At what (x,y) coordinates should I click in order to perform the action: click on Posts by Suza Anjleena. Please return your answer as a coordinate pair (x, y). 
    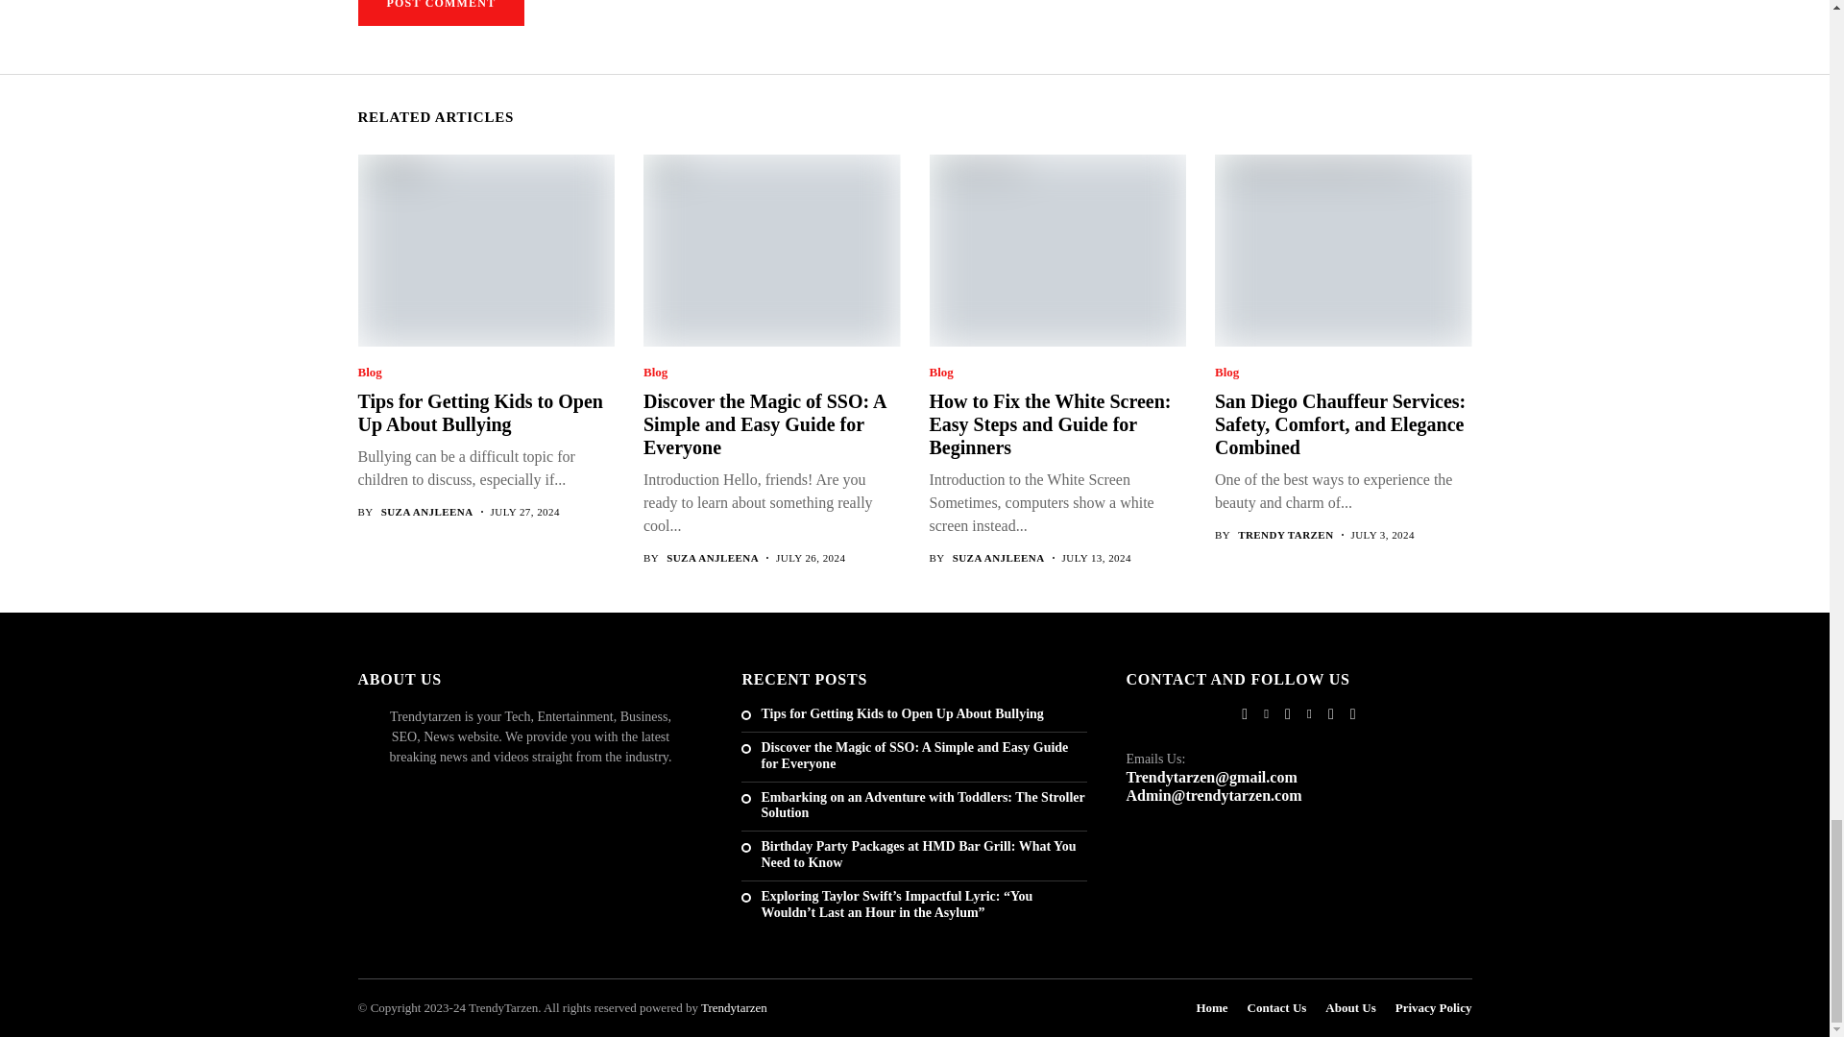
    Looking at the image, I should click on (427, 513).